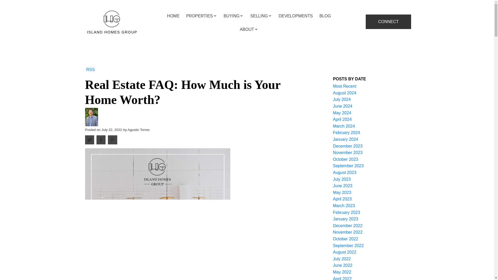 The width and height of the screenshot is (498, 280). I want to click on June 2024, so click(343, 106).